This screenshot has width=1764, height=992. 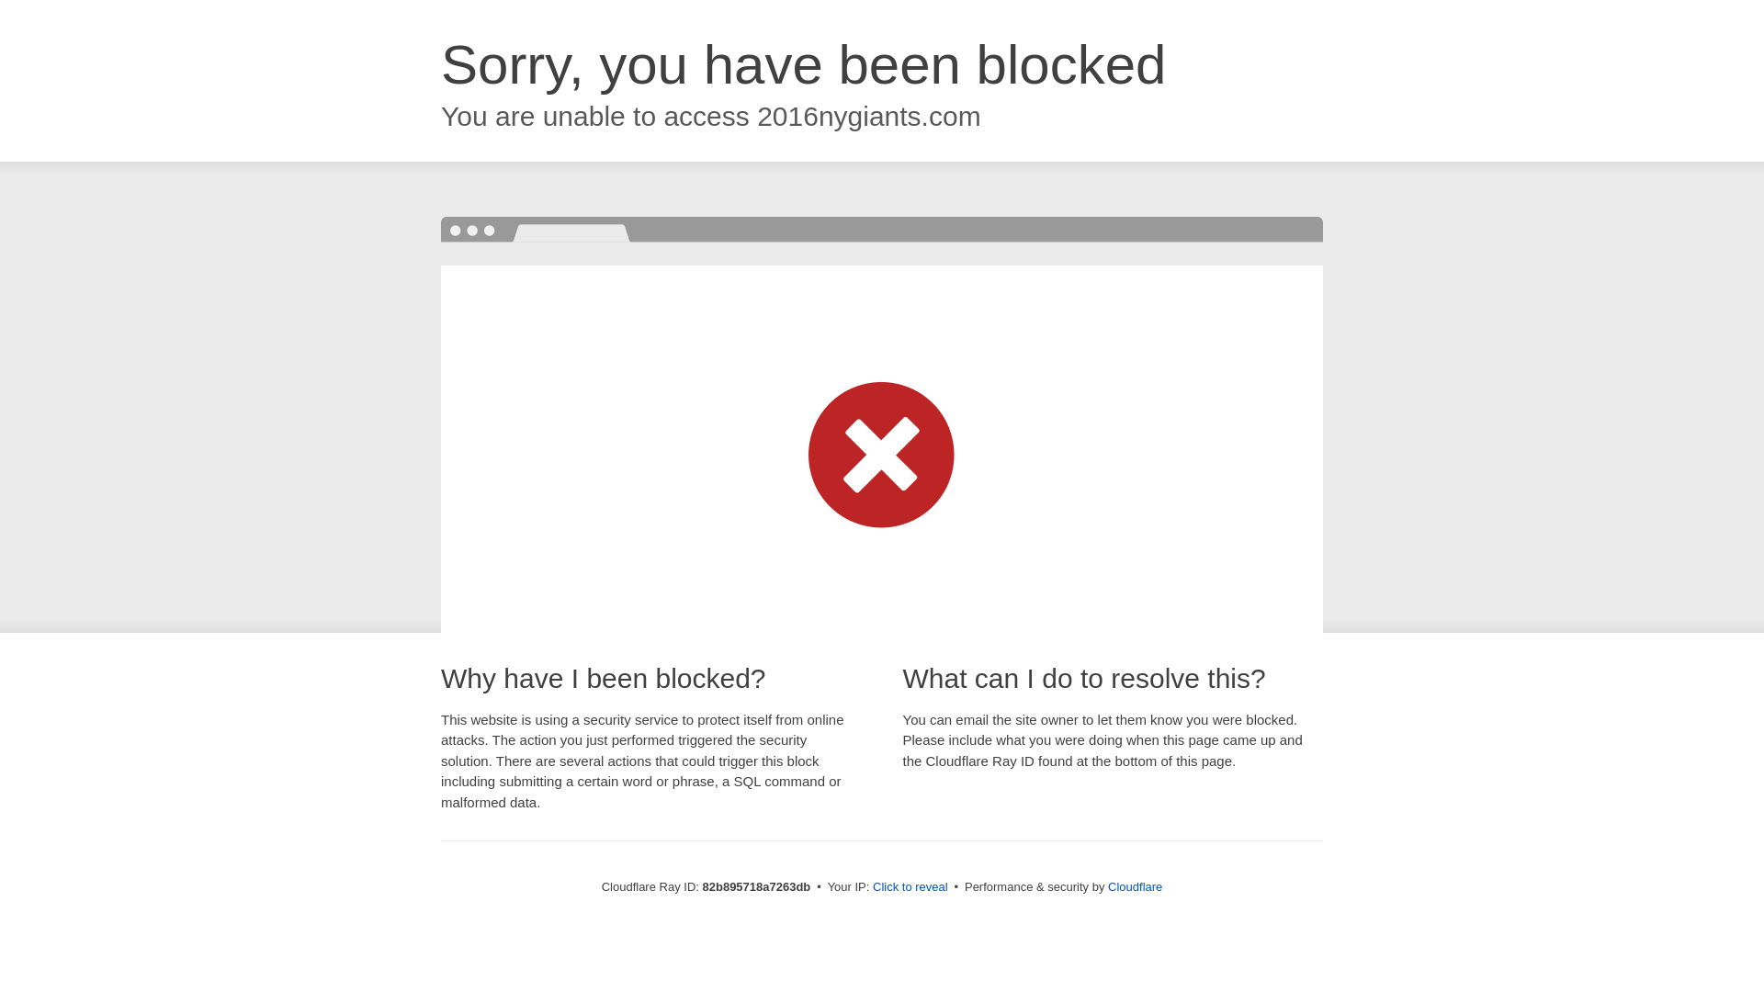 What do you see at coordinates (910, 887) in the screenshot?
I see `Click to reveal` at bounding box center [910, 887].